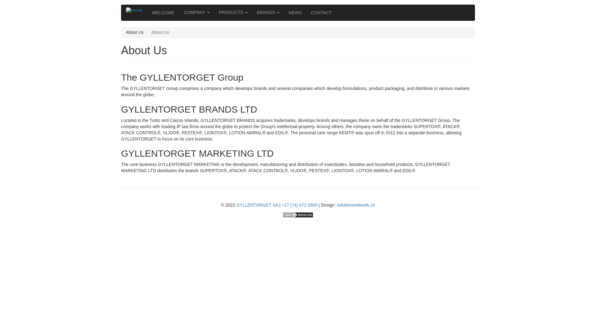 The height and width of the screenshot is (335, 596). I want to click on PRODUCTS, so click(233, 12).